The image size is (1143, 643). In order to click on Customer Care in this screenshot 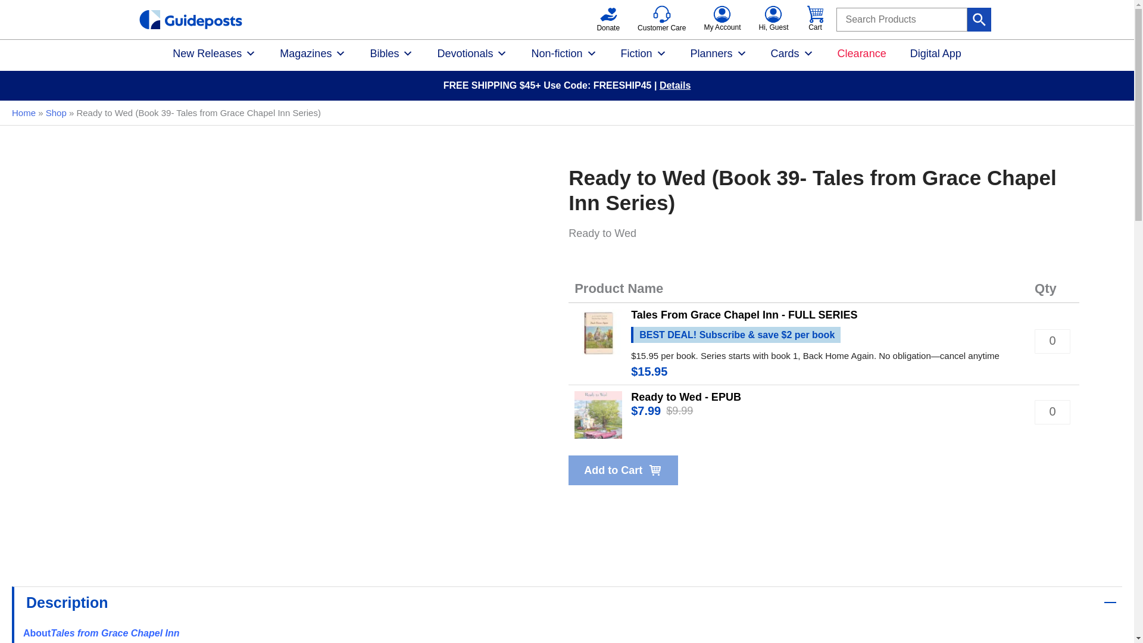, I will do `click(662, 18)`.